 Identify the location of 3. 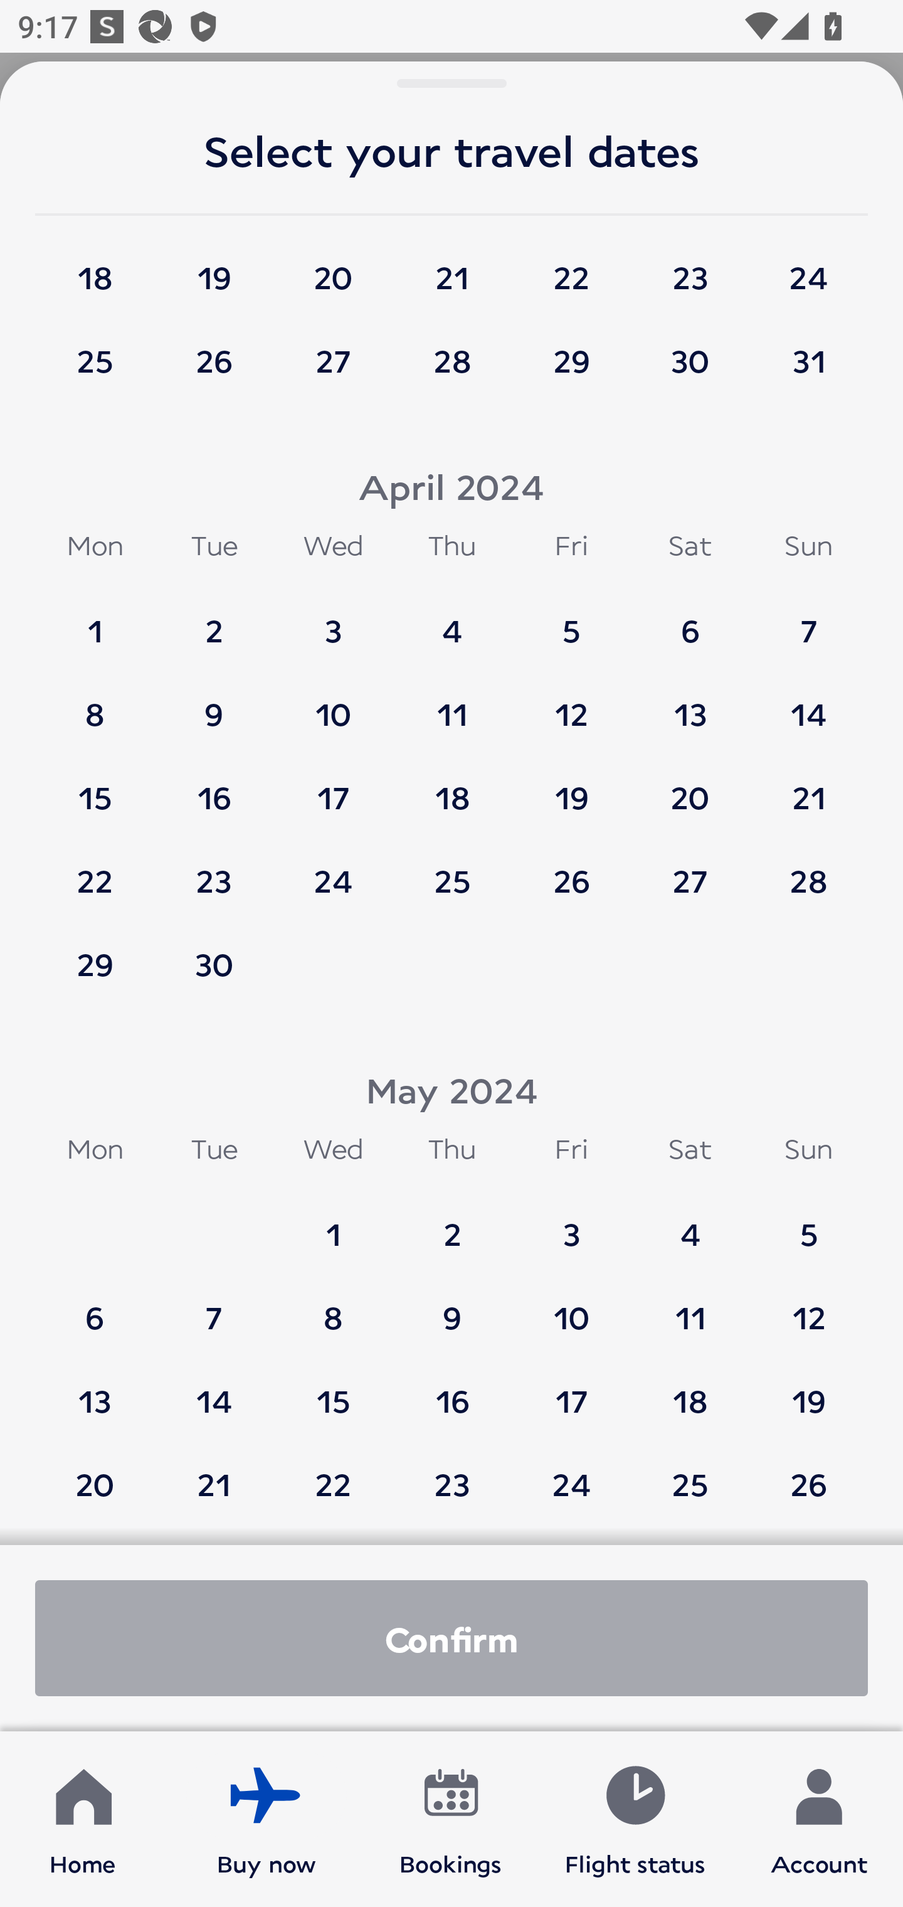
(571, 1222).